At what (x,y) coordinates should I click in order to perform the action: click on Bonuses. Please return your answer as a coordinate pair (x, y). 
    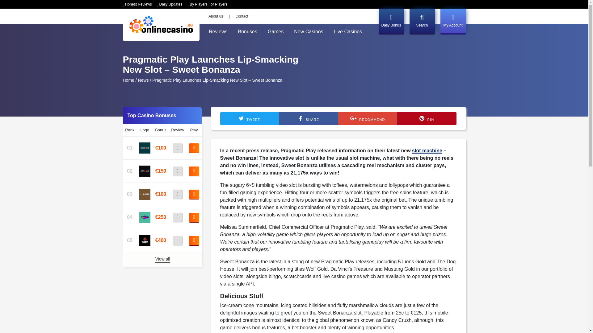
    Looking at the image, I should click on (247, 32).